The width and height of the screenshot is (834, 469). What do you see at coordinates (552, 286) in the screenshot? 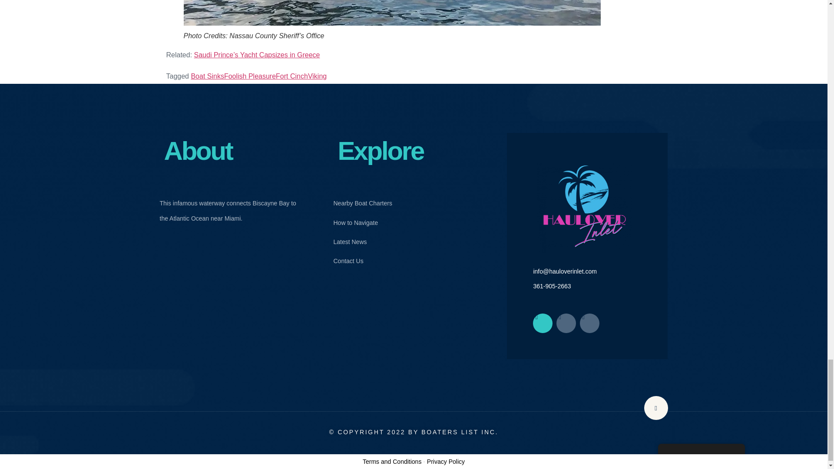
I see `361-905-2663` at bounding box center [552, 286].